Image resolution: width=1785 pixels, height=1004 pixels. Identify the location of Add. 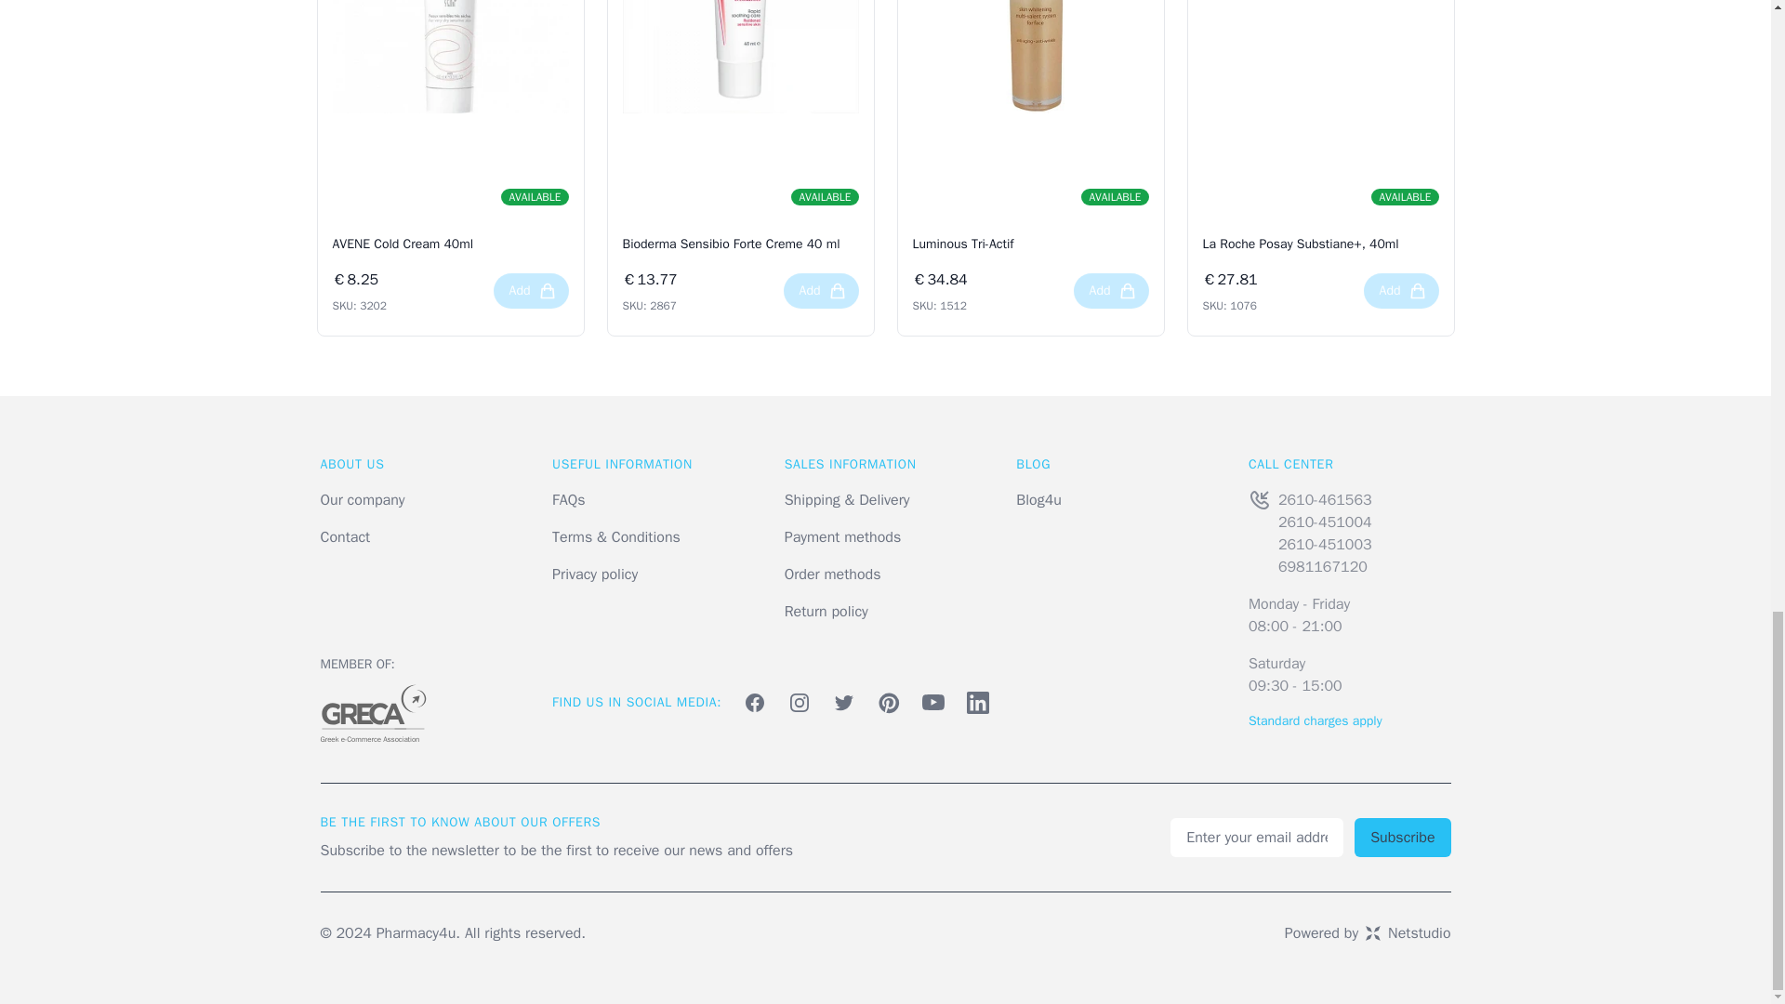
(820, 290).